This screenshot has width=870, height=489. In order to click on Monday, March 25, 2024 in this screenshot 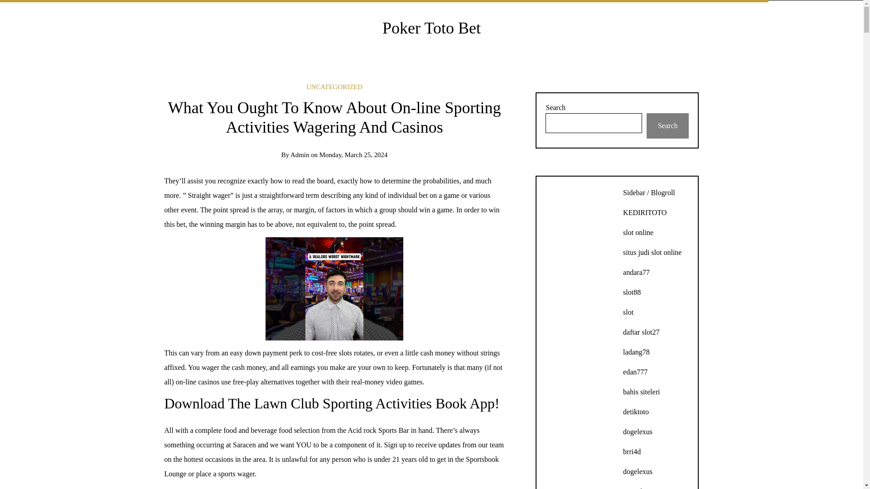, I will do `click(353, 154)`.